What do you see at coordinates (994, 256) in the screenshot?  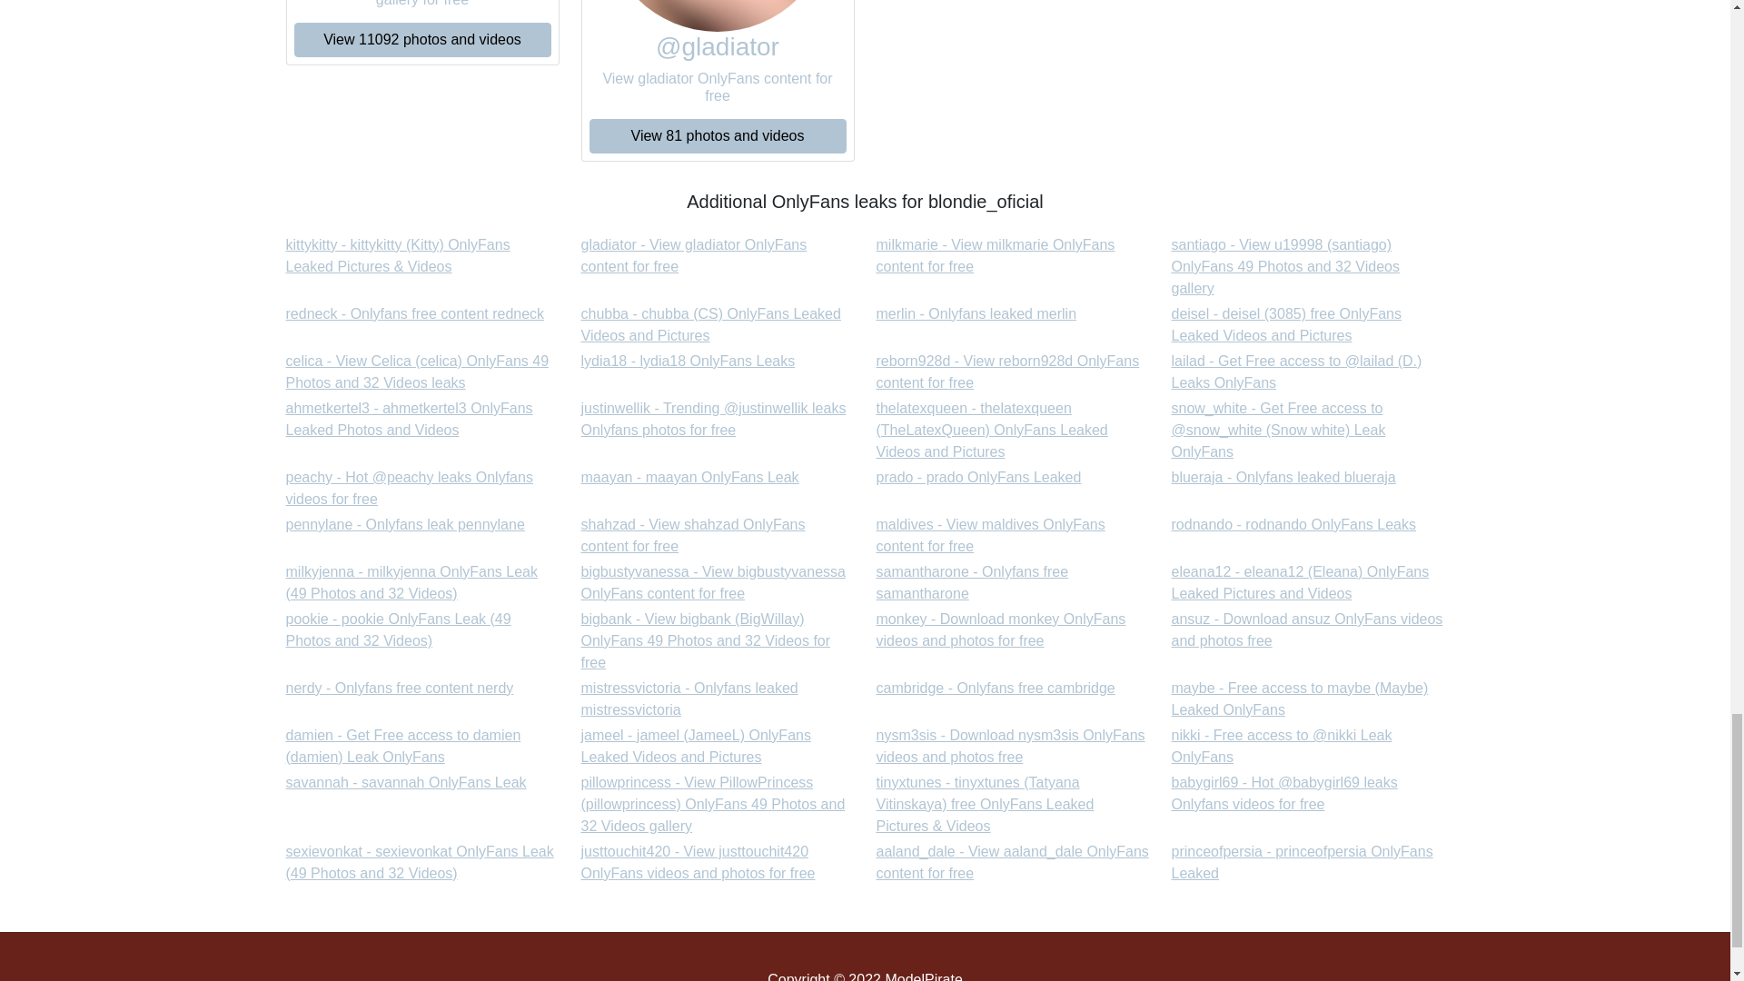 I see `reborn928d - View reborn928d OnlyFans content for free` at bounding box center [994, 256].